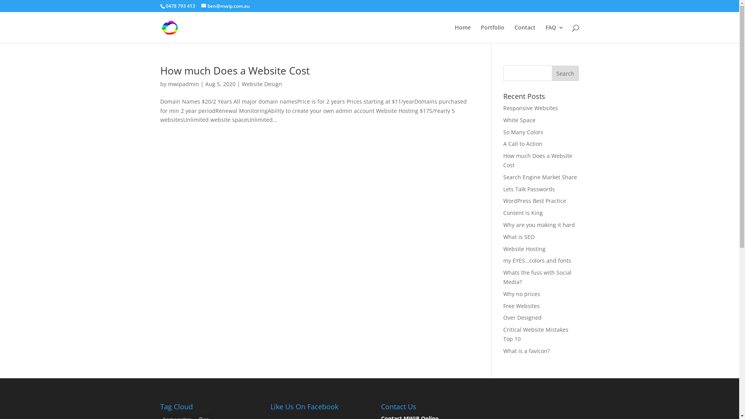  I want to click on Website Design, so click(262, 84).